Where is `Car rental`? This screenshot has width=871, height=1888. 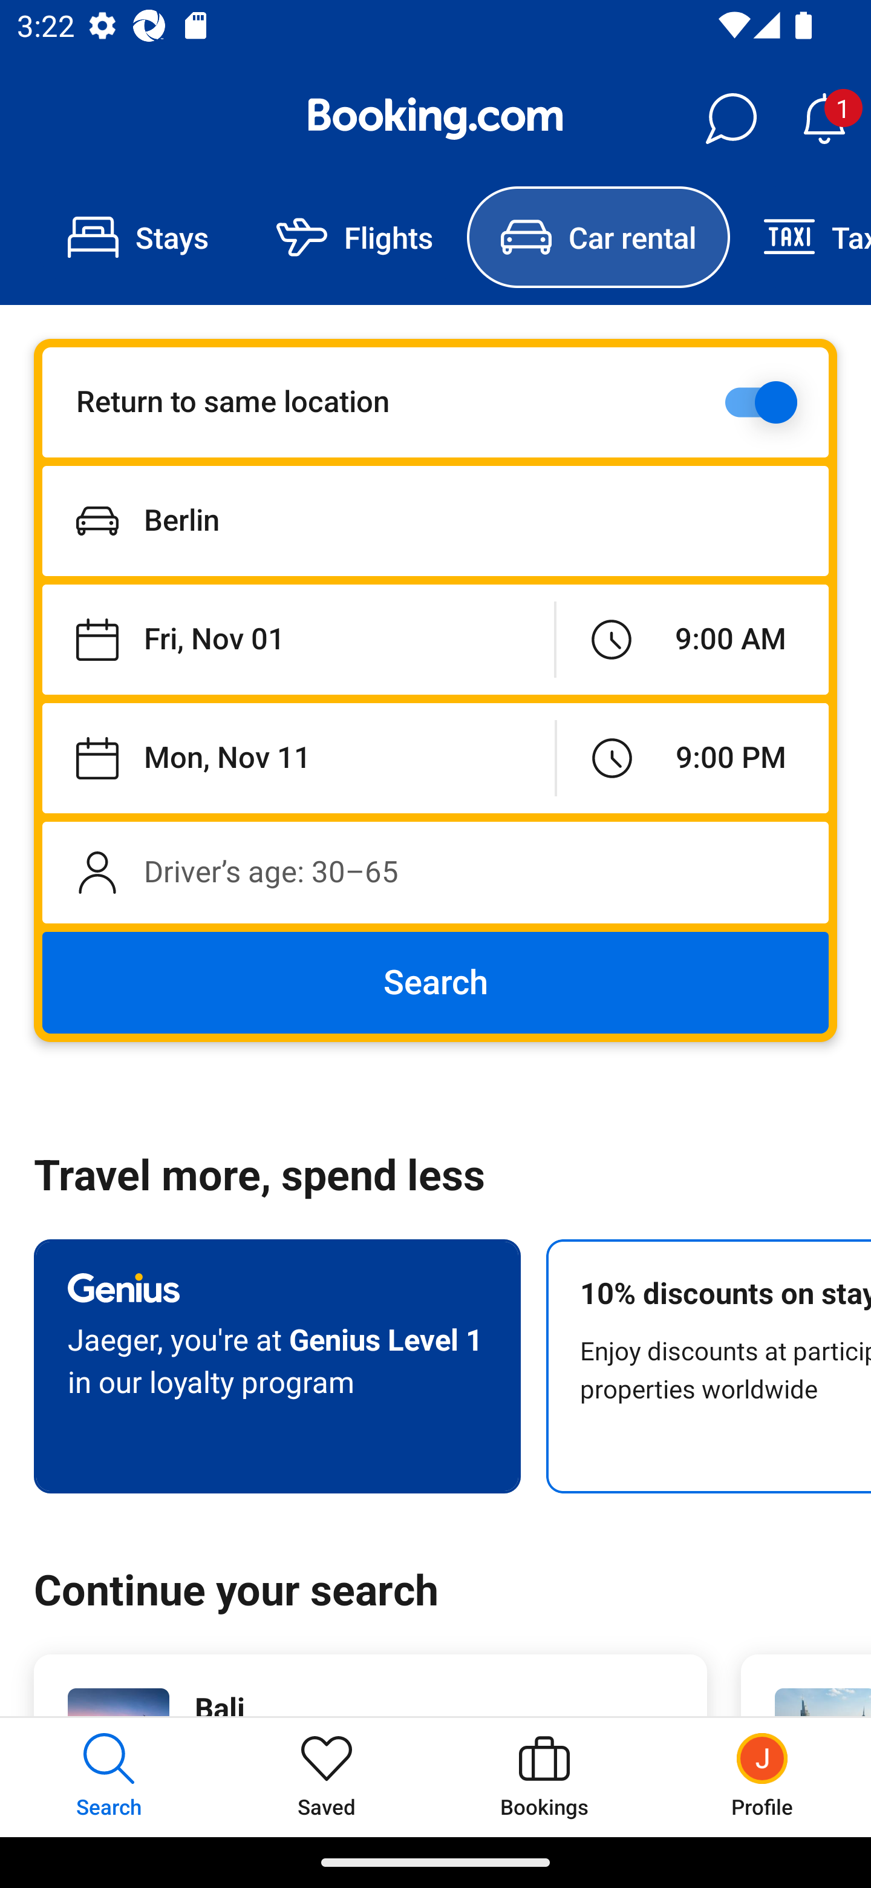 Car rental is located at coordinates (598, 237).